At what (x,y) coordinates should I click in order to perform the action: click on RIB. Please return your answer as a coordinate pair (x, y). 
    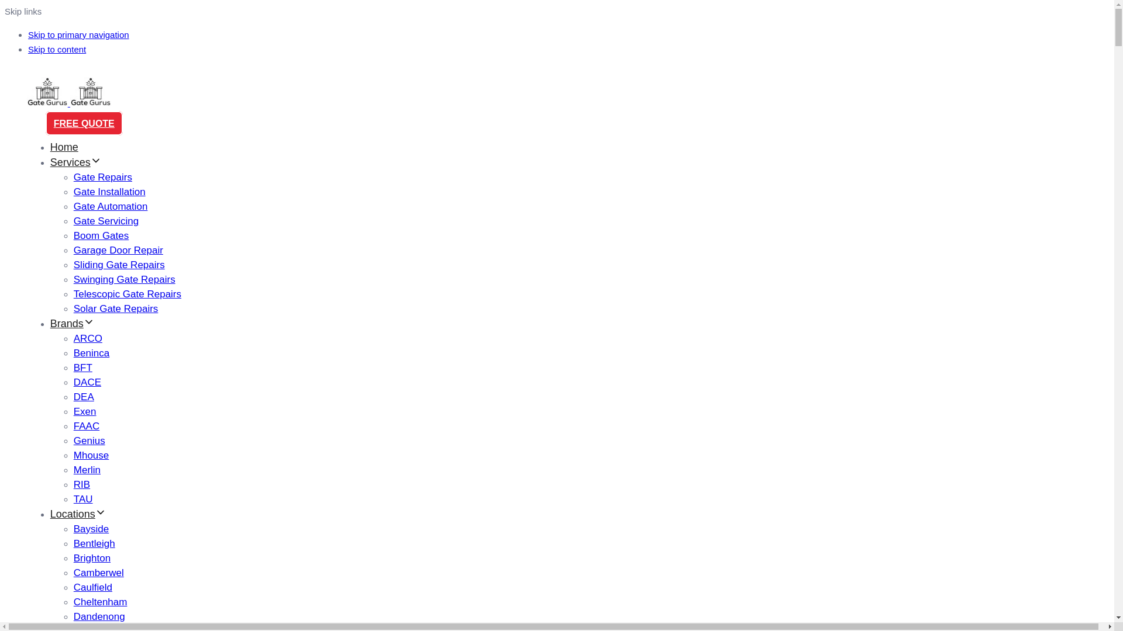
    Looking at the image, I should click on (82, 485).